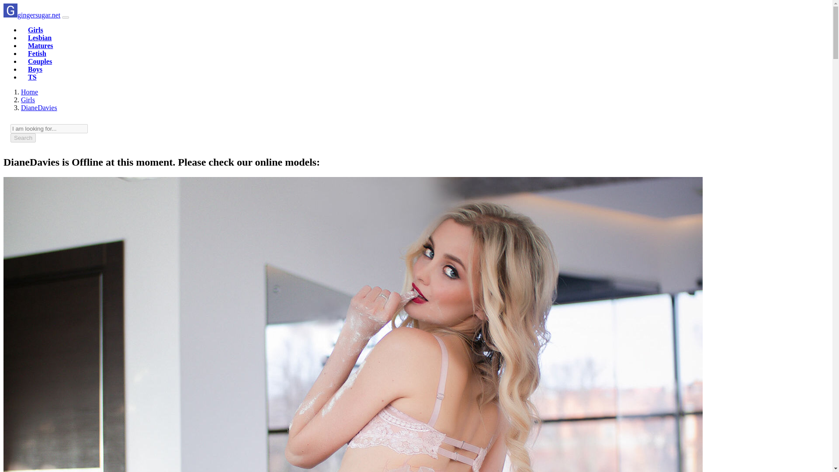 The height and width of the screenshot is (472, 839). I want to click on Lesbian, so click(39, 38).